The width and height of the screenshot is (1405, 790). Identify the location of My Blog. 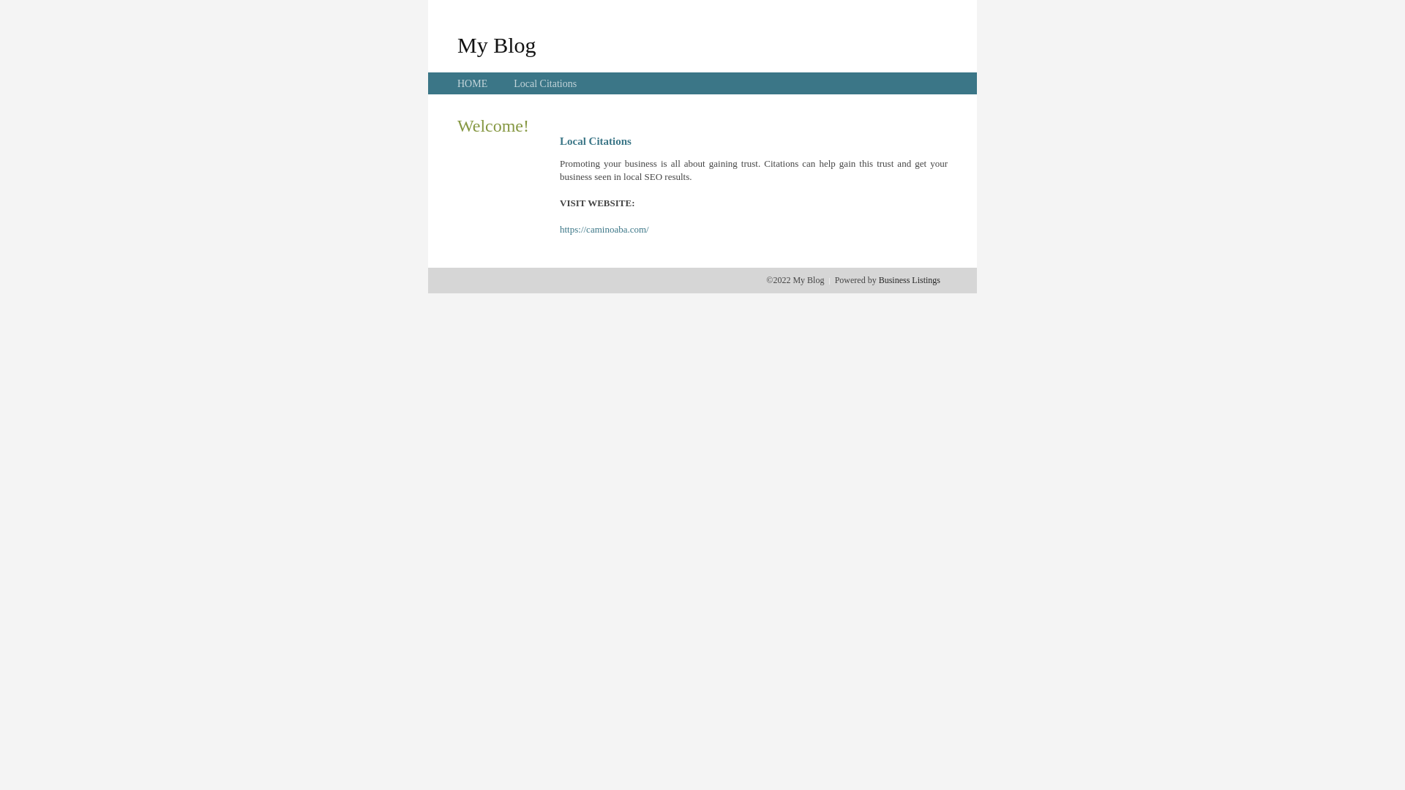
(497, 45).